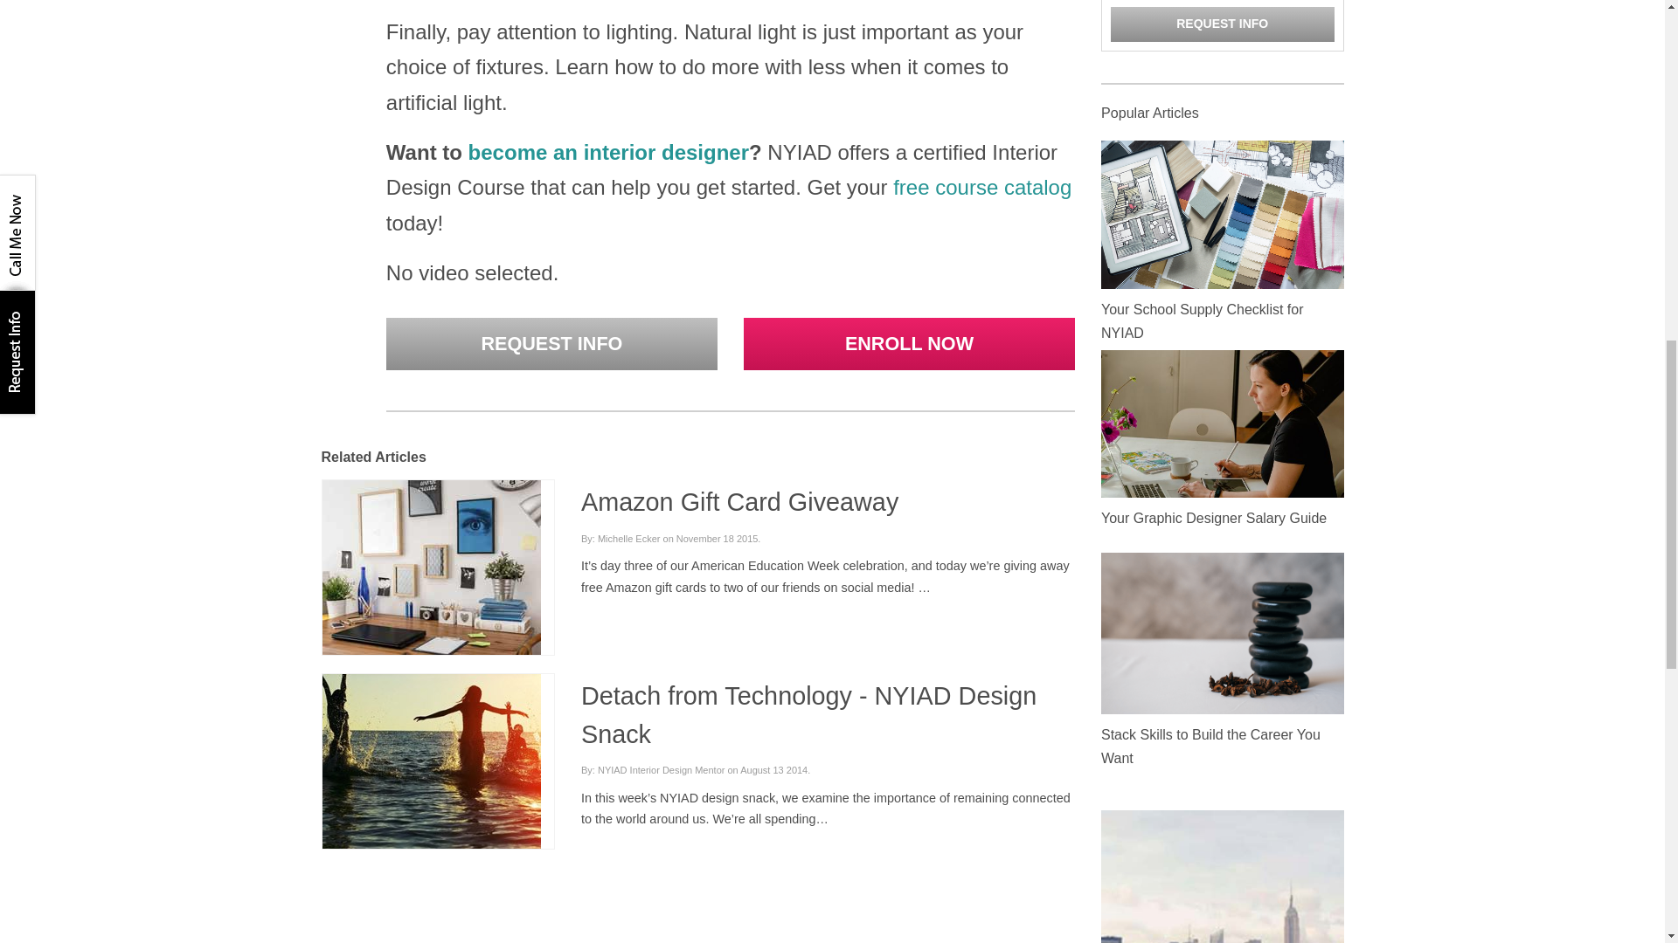 The height and width of the screenshot is (943, 1678). What do you see at coordinates (431, 567) in the screenshot?
I see `Amazon Gift Card Giveaway` at bounding box center [431, 567].